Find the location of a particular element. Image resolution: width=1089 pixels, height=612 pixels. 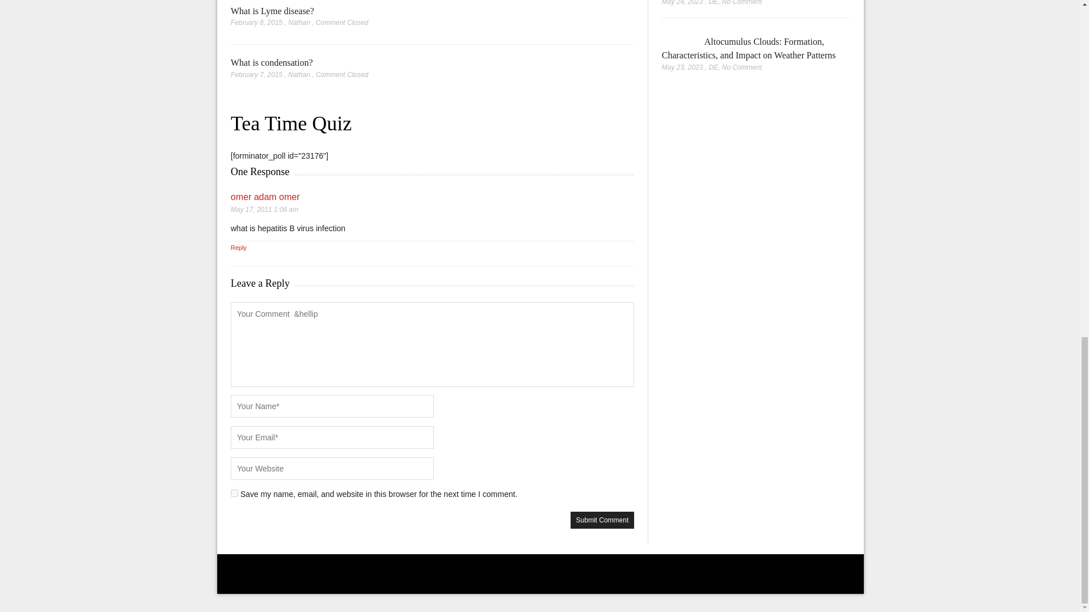

Nathan is located at coordinates (299, 23).